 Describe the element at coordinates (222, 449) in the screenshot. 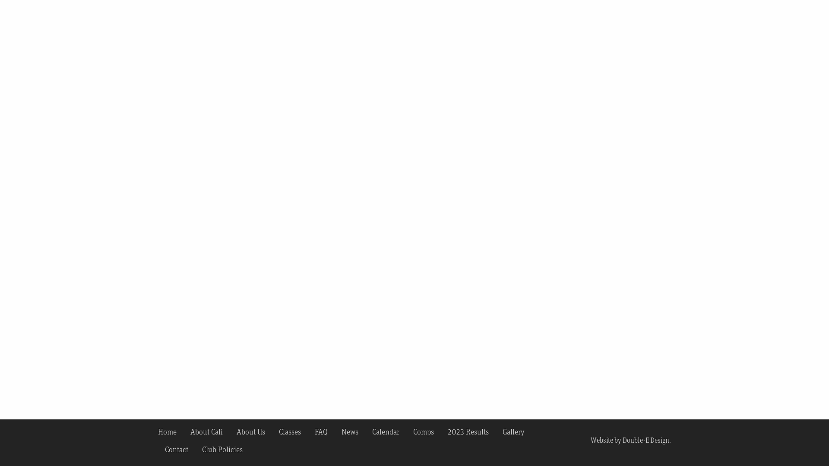

I see `Club Policies` at that location.